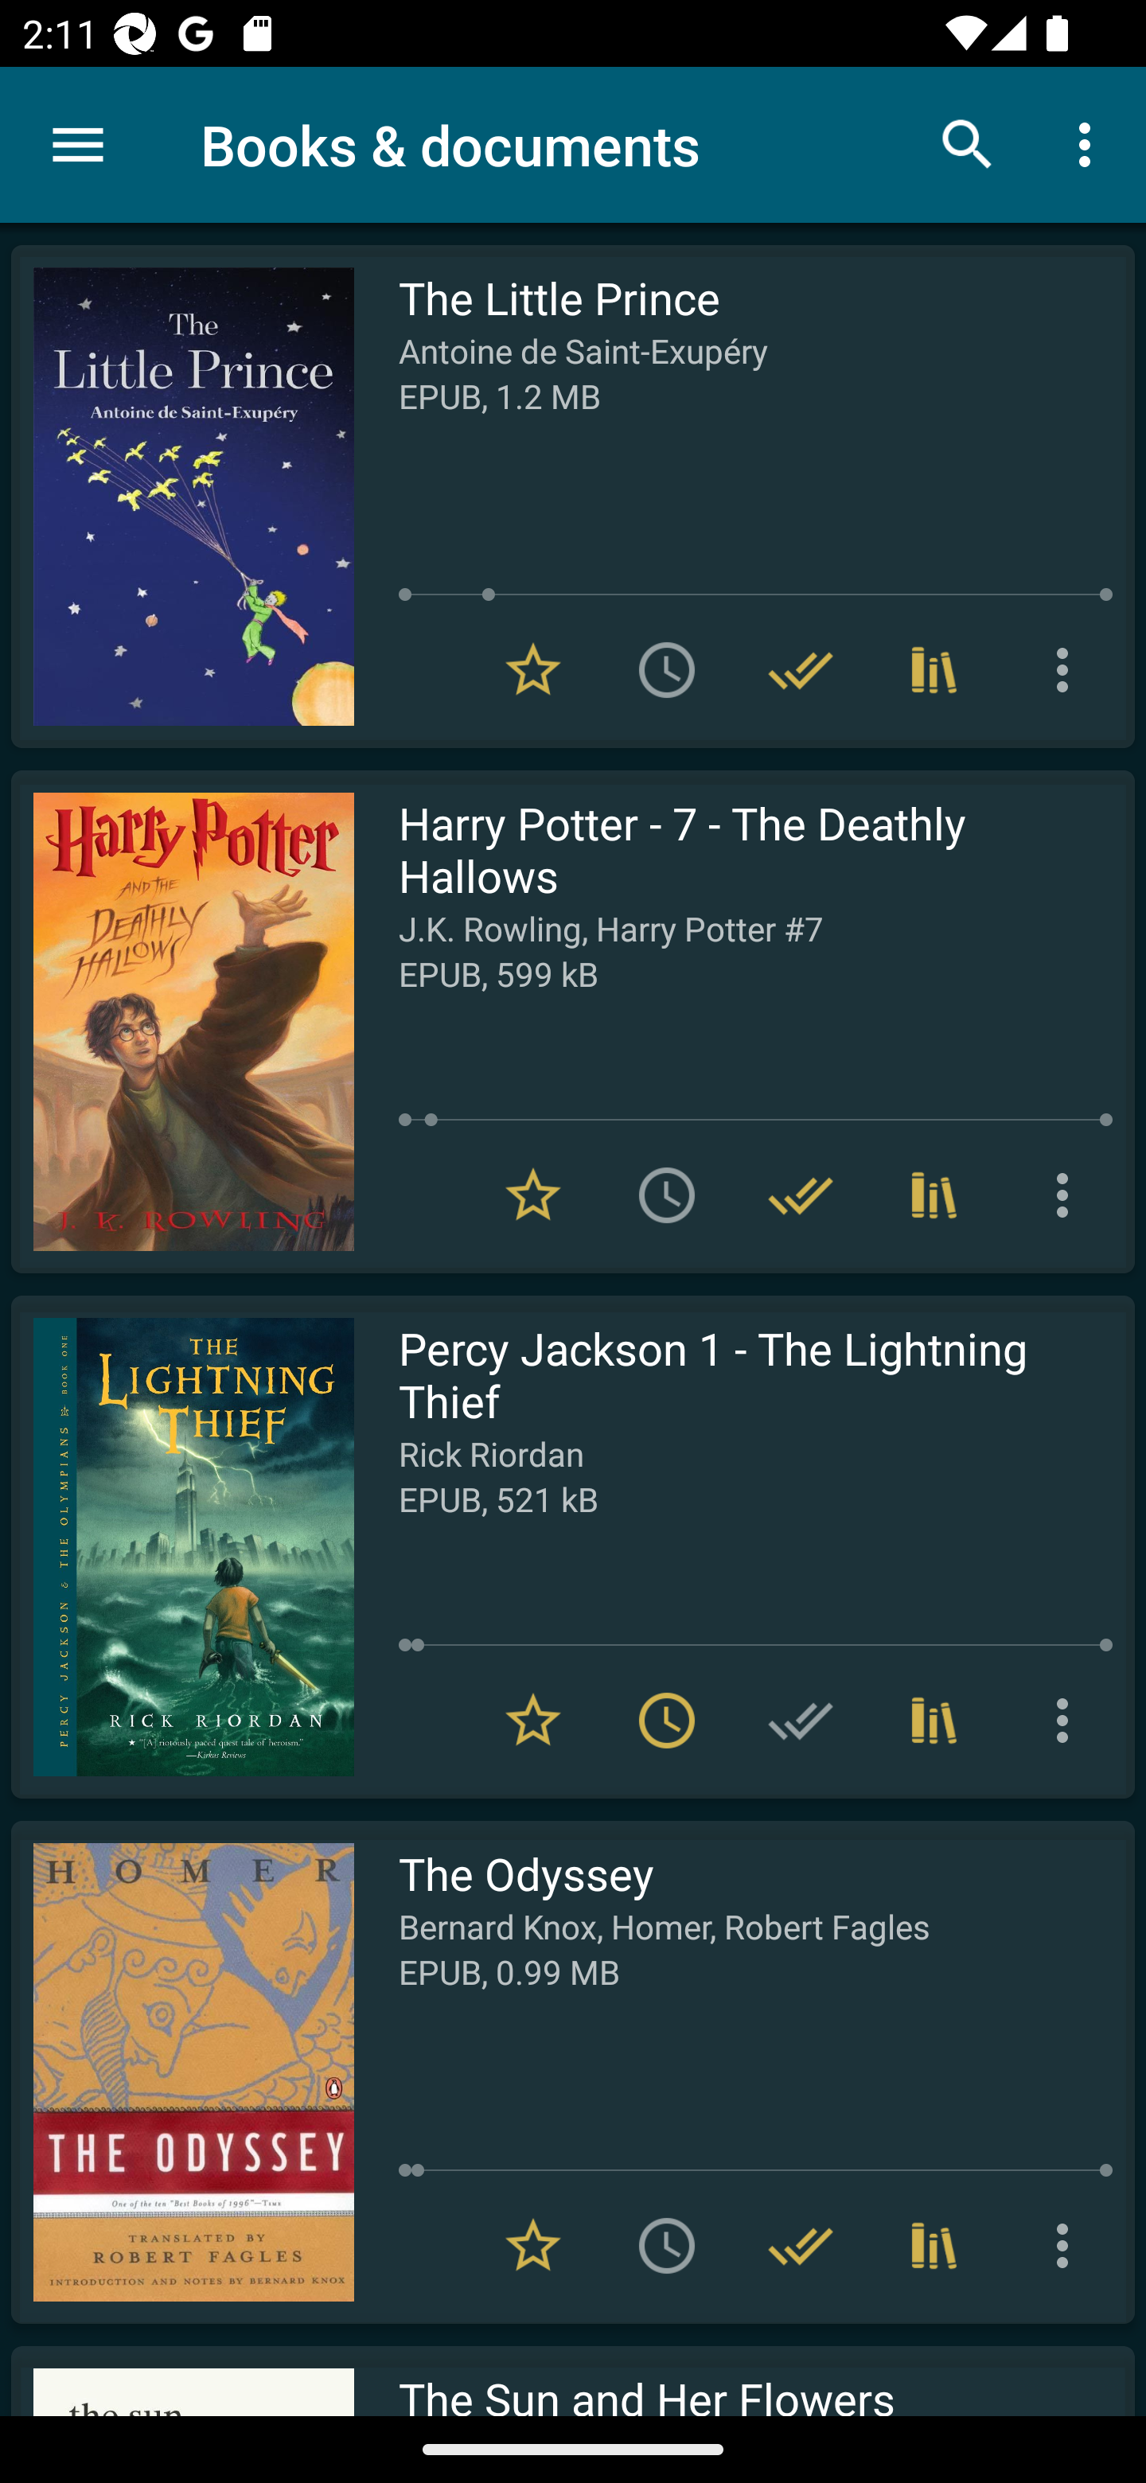 Image resolution: width=1146 pixels, height=2483 pixels. I want to click on Remove from Favorites, so click(533, 1721).